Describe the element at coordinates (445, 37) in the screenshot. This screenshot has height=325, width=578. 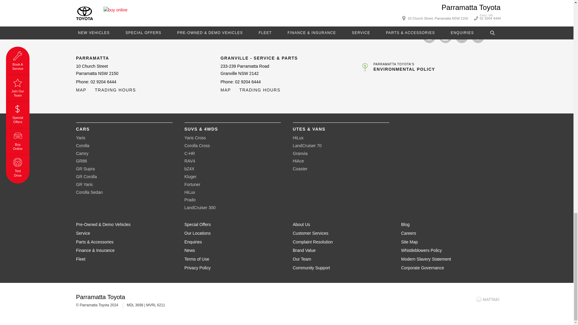
I see `Visit our YouTube Channel` at that location.